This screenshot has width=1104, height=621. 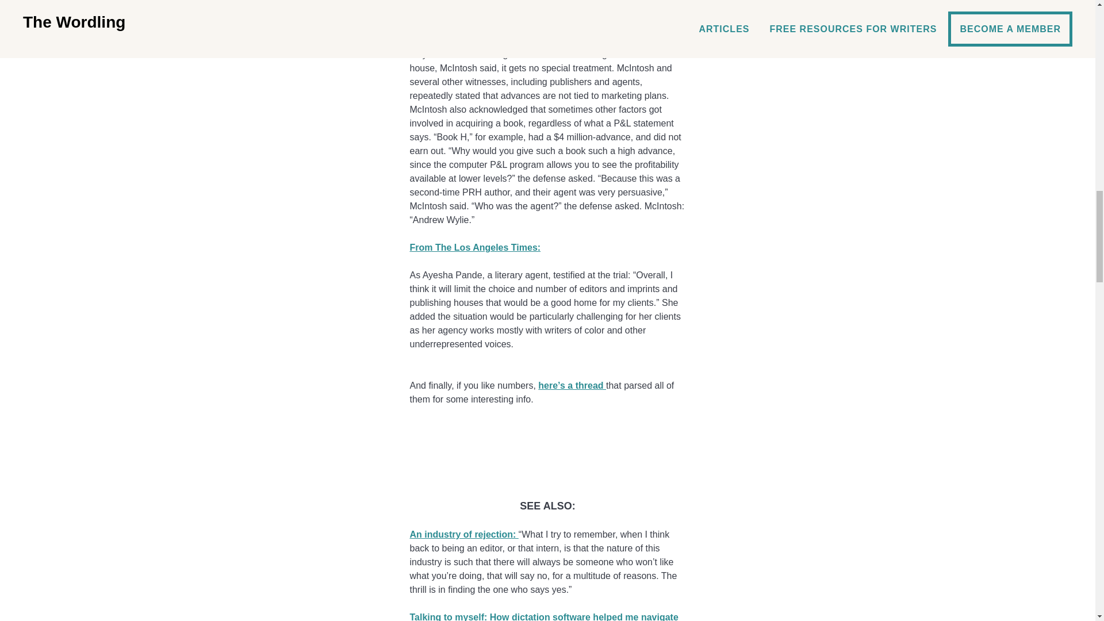 I want to click on An industry of rejection:, so click(x=463, y=535).